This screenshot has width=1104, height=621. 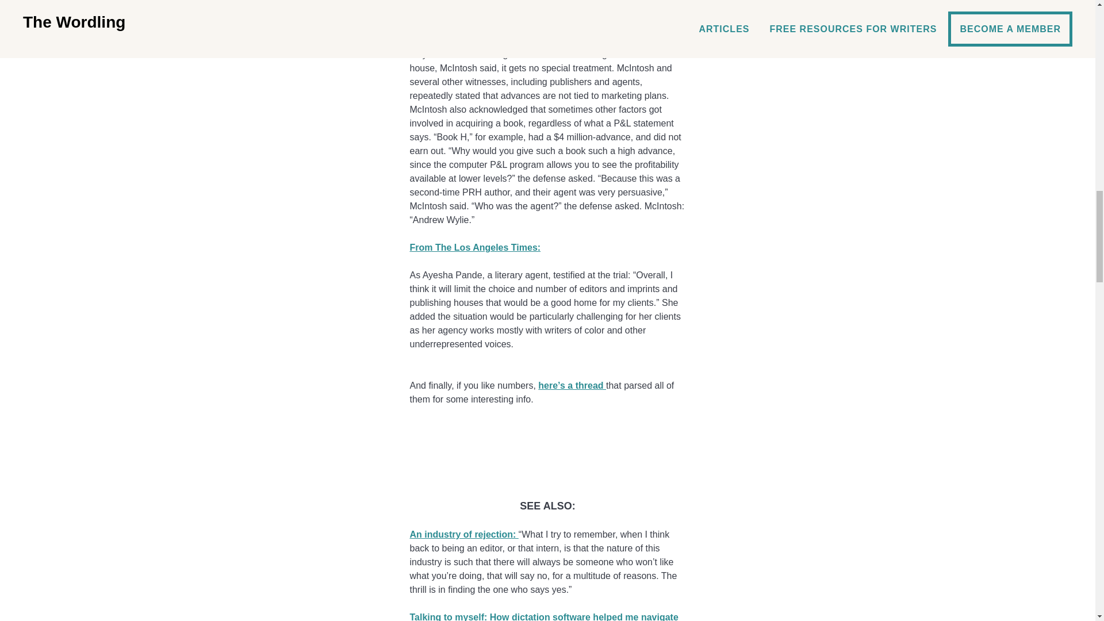 I want to click on An industry of rejection:, so click(x=463, y=535).